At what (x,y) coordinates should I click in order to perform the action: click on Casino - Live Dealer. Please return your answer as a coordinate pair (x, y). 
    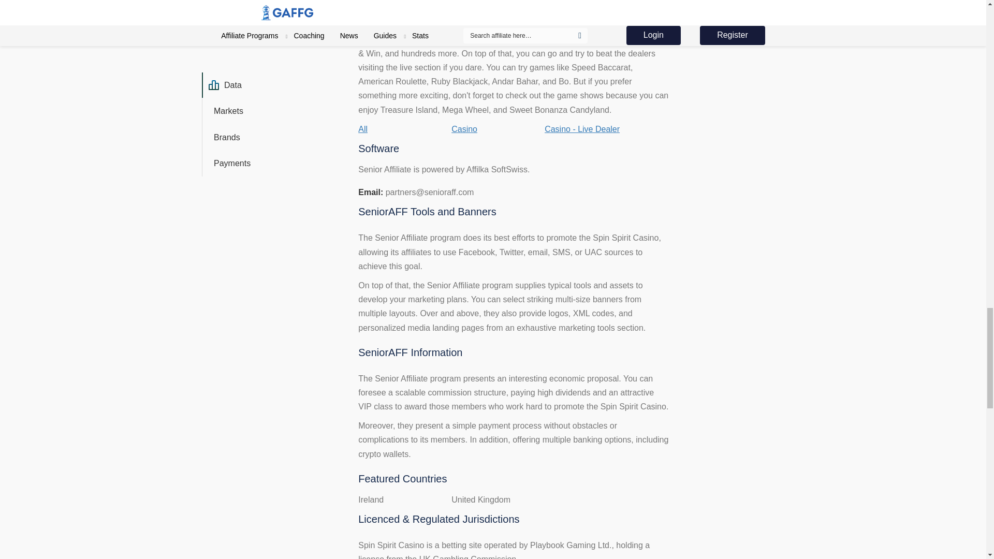
    Looking at the image, I should click on (582, 129).